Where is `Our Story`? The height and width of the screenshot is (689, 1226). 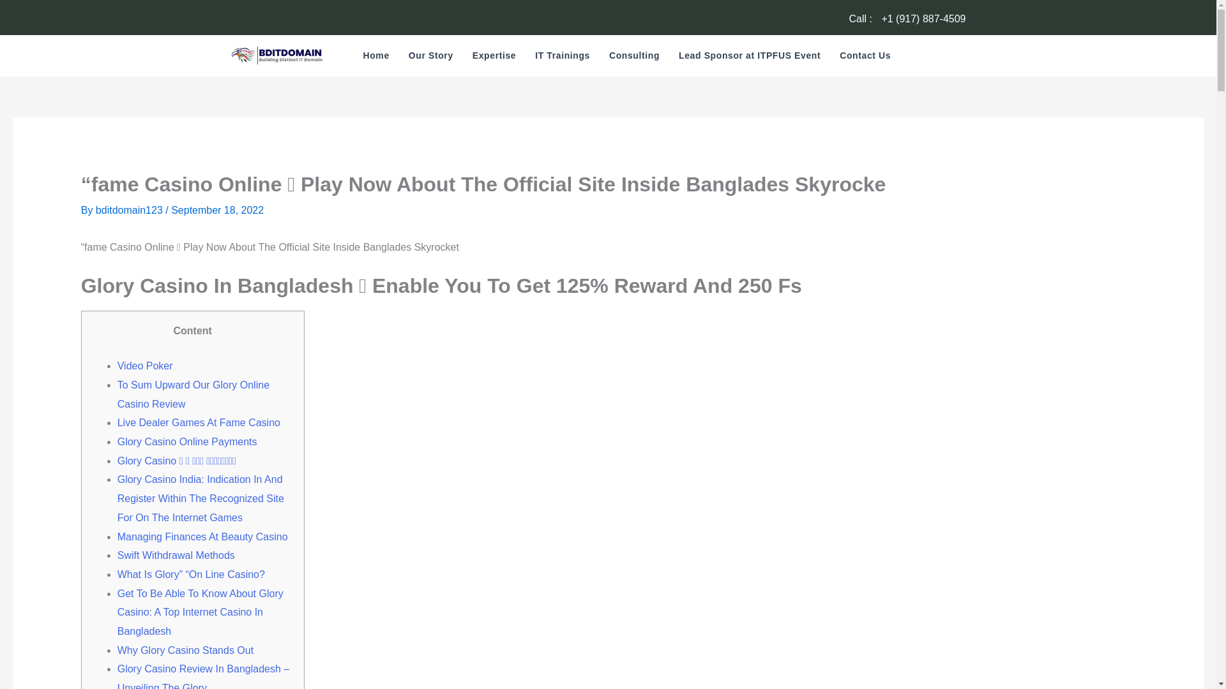
Our Story is located at coordinates (431, 55).